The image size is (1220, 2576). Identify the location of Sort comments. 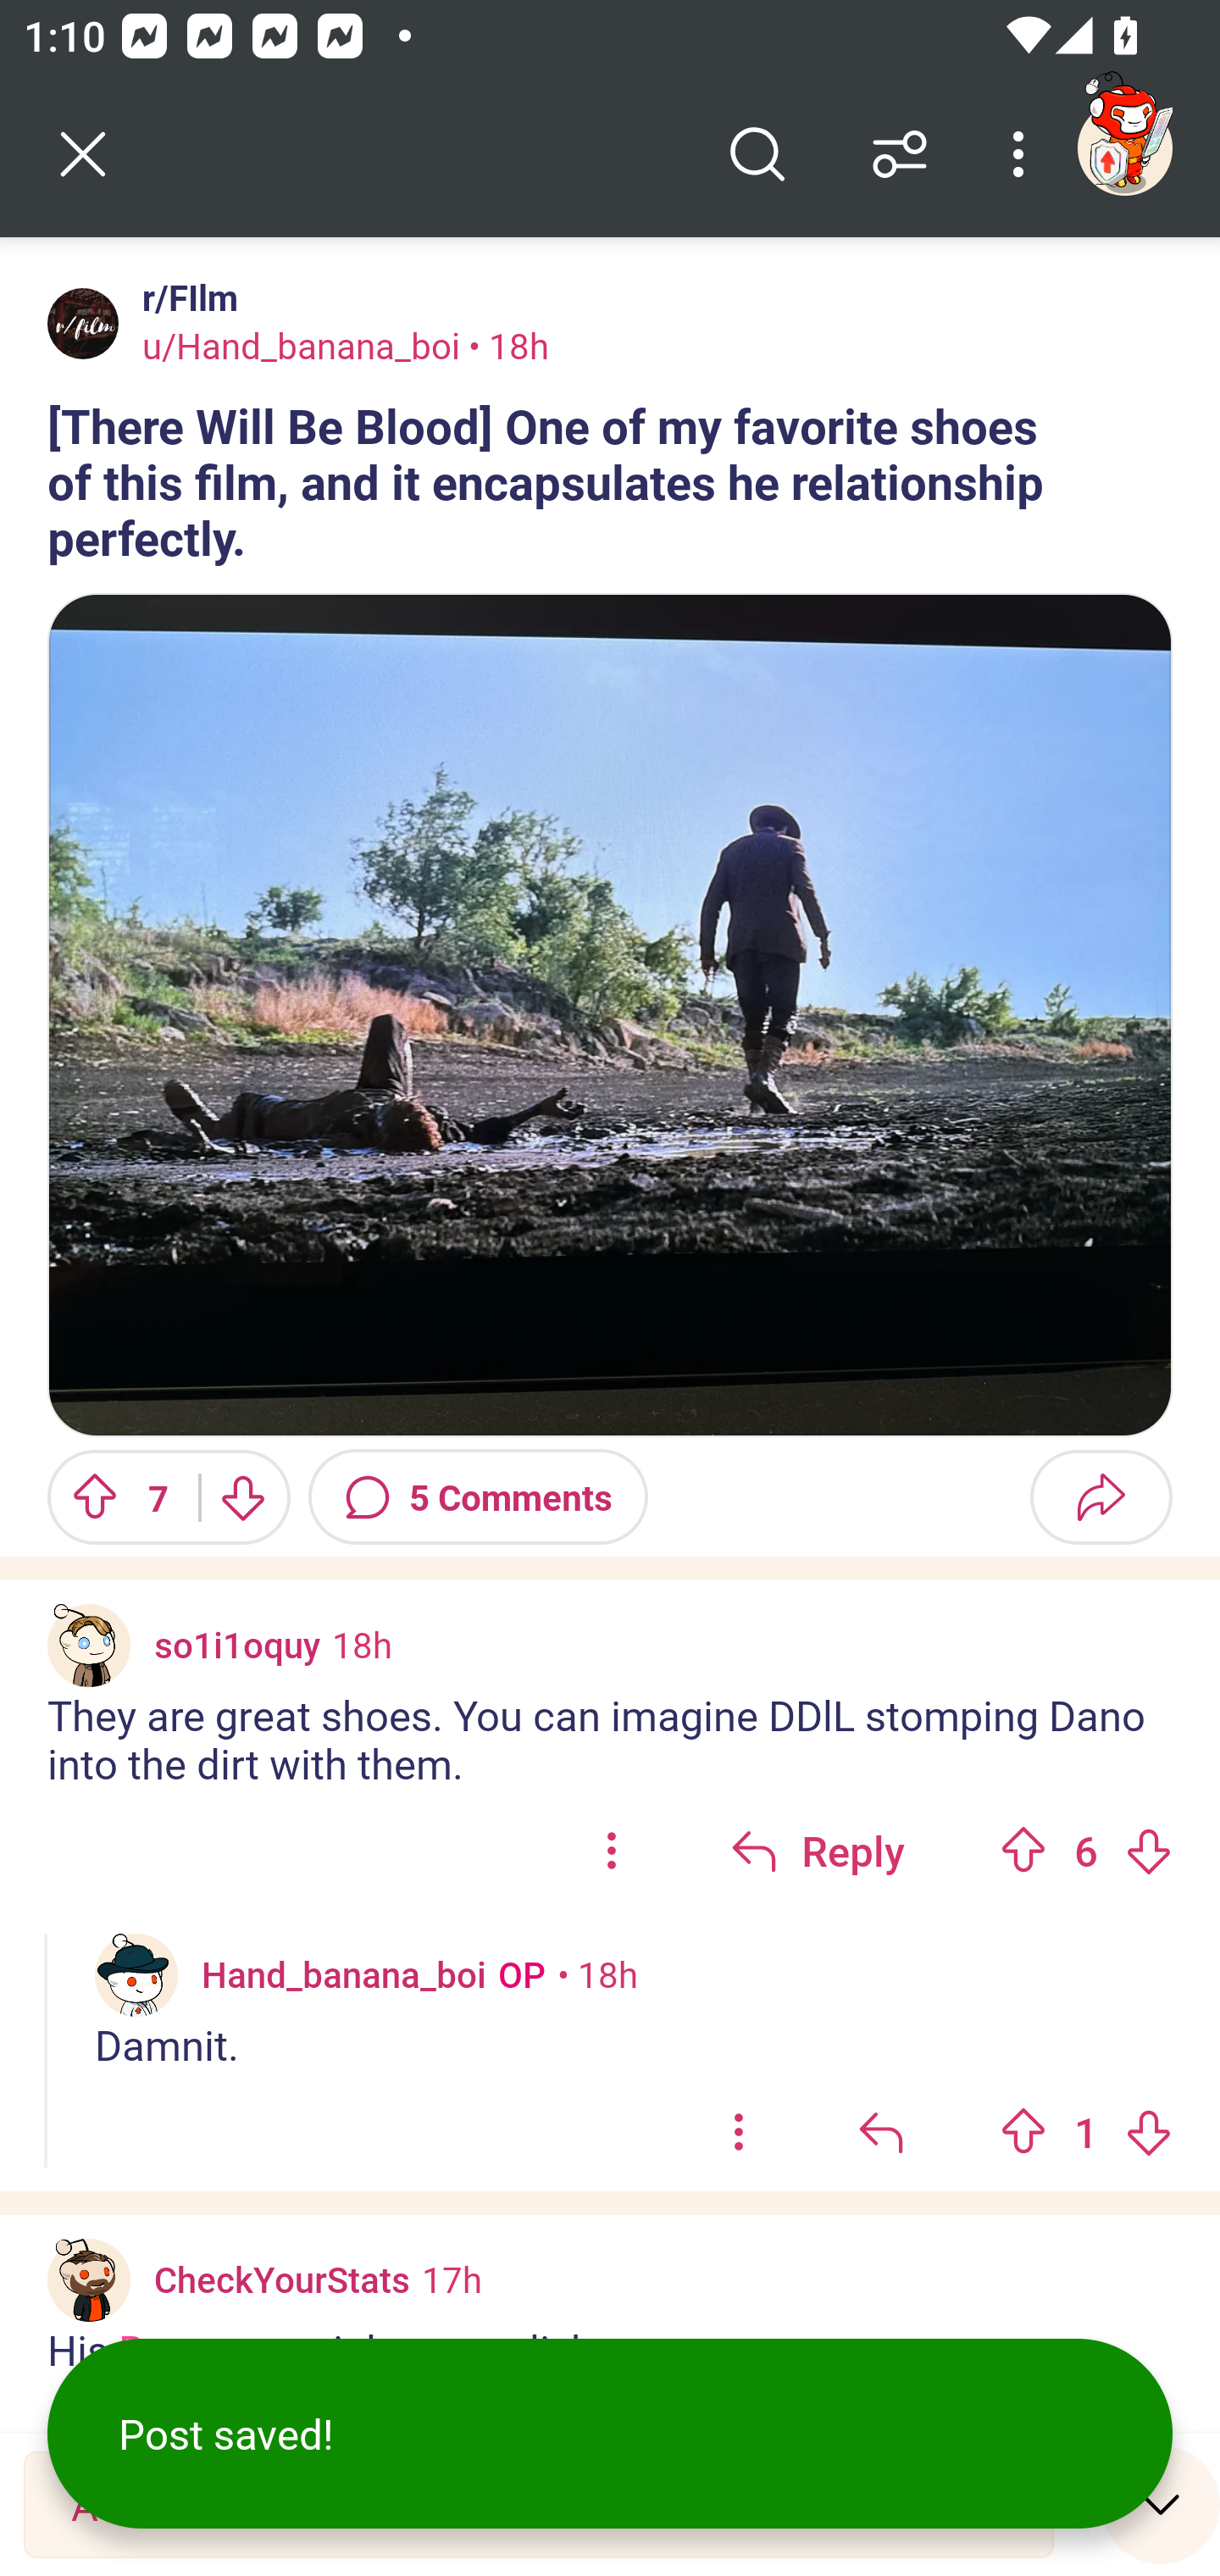
(900, 154).